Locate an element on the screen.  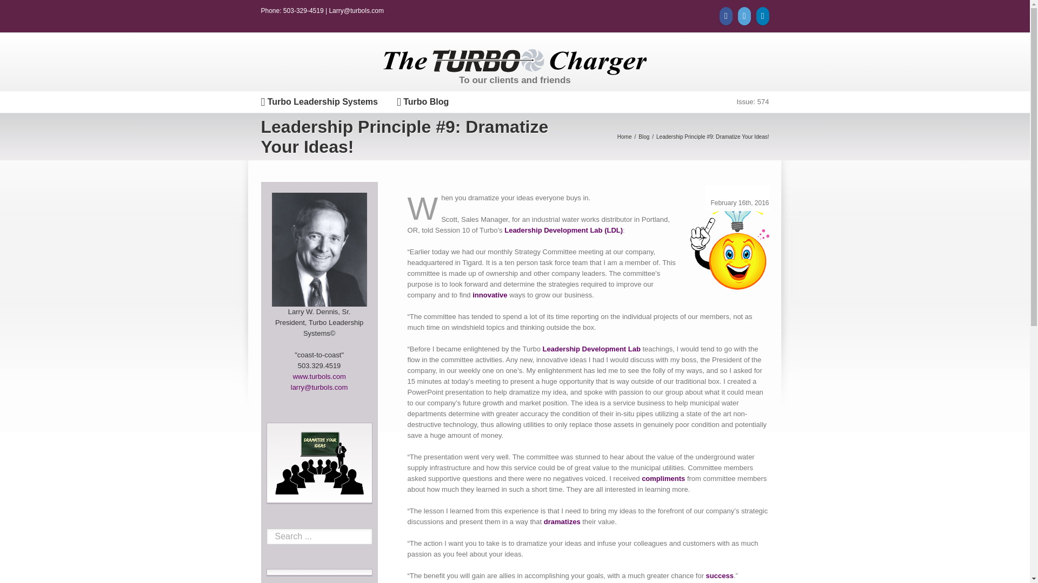
Turbo Blog is located at coordinates (422, 101).